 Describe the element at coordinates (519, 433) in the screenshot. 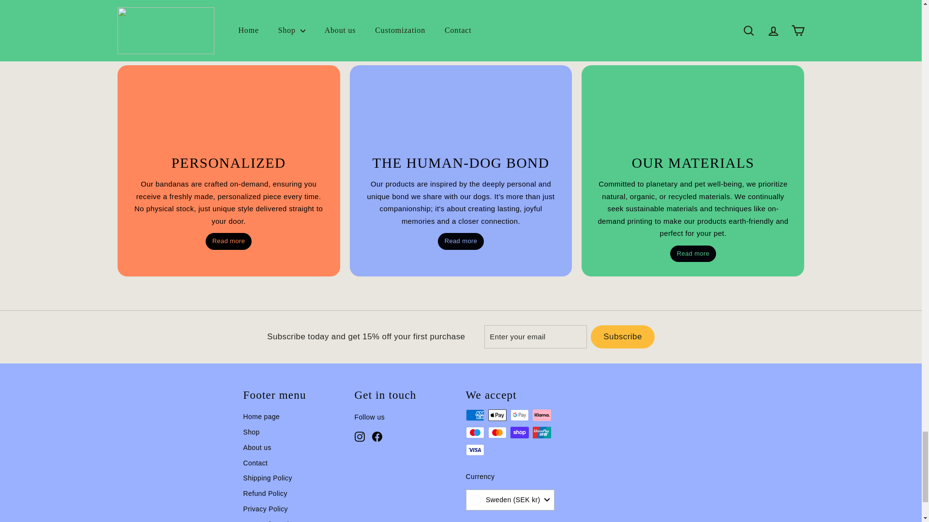

I see `Shop Pay` at that location.